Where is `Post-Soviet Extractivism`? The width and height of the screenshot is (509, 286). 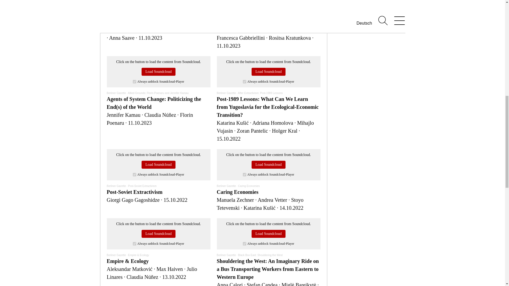
Post-Soviet Extractivism is located at coordinates (142, 186).